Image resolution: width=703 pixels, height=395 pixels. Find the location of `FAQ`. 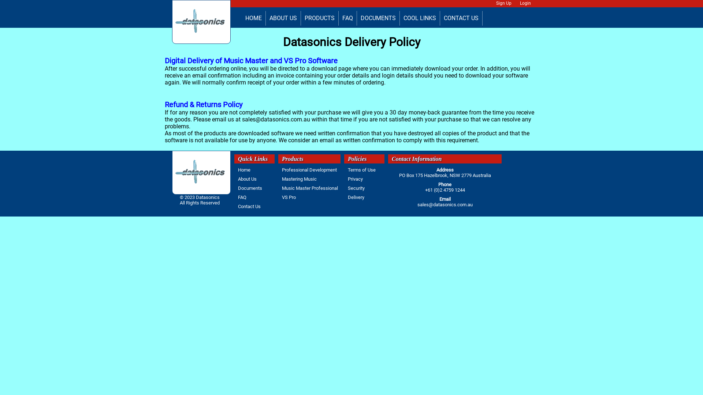

FAQ is located at coordinates (240, 197).